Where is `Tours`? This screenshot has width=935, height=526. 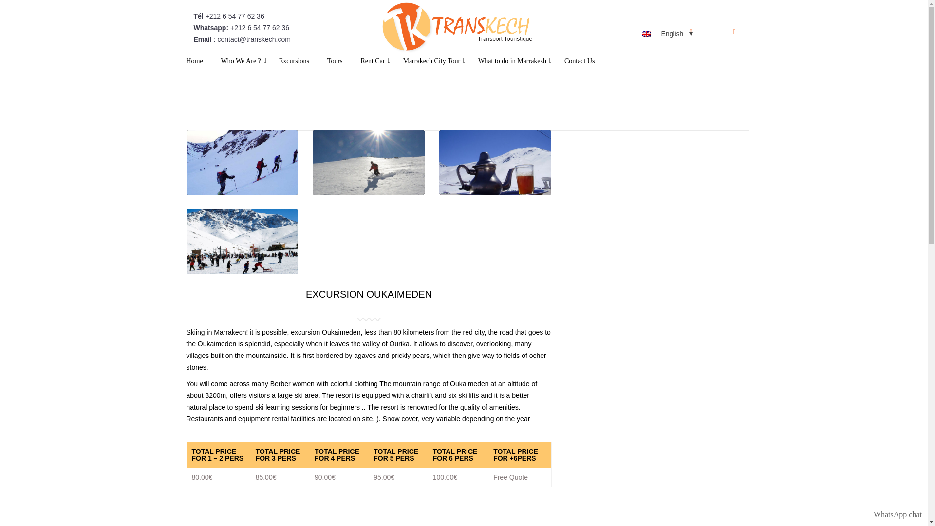 Tours is located at coordinates (335, 63).